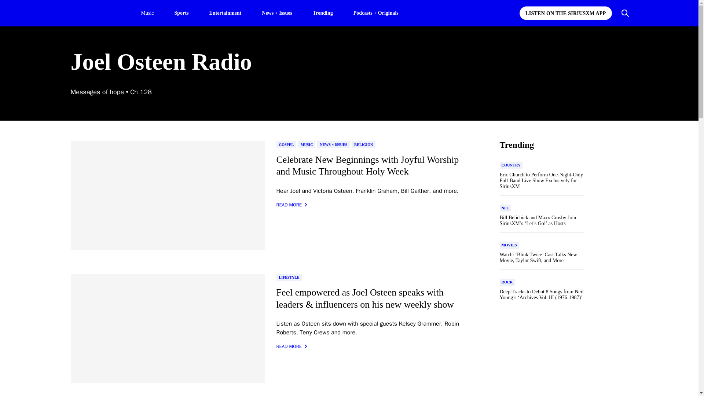  I want to click on Entertainment, so click(225, 12).